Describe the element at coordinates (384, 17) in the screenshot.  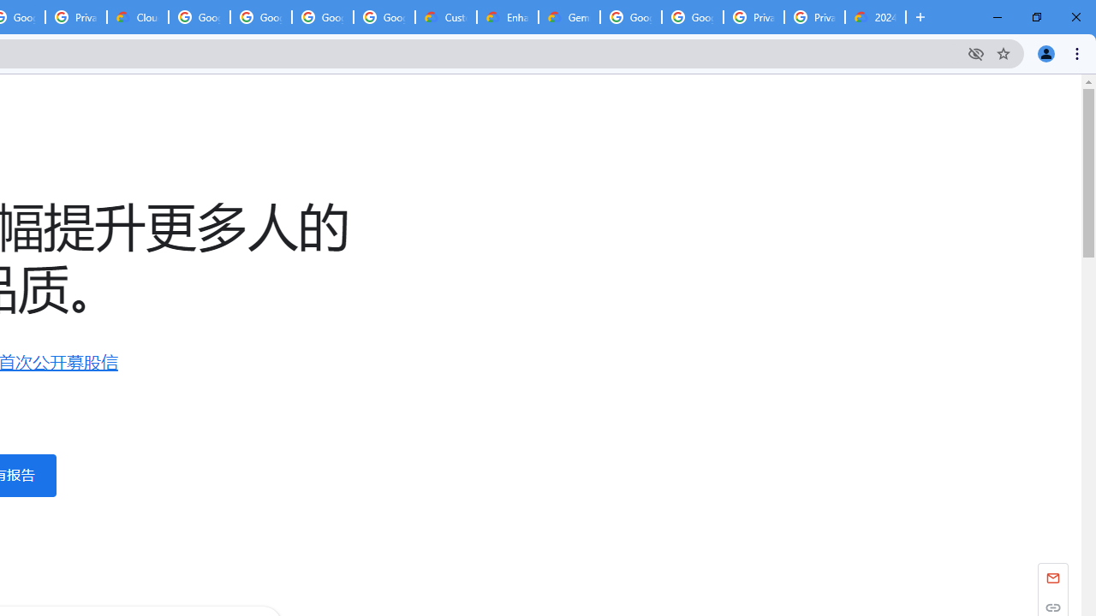
I see `Google Workspace - Specific Terms` at that location.